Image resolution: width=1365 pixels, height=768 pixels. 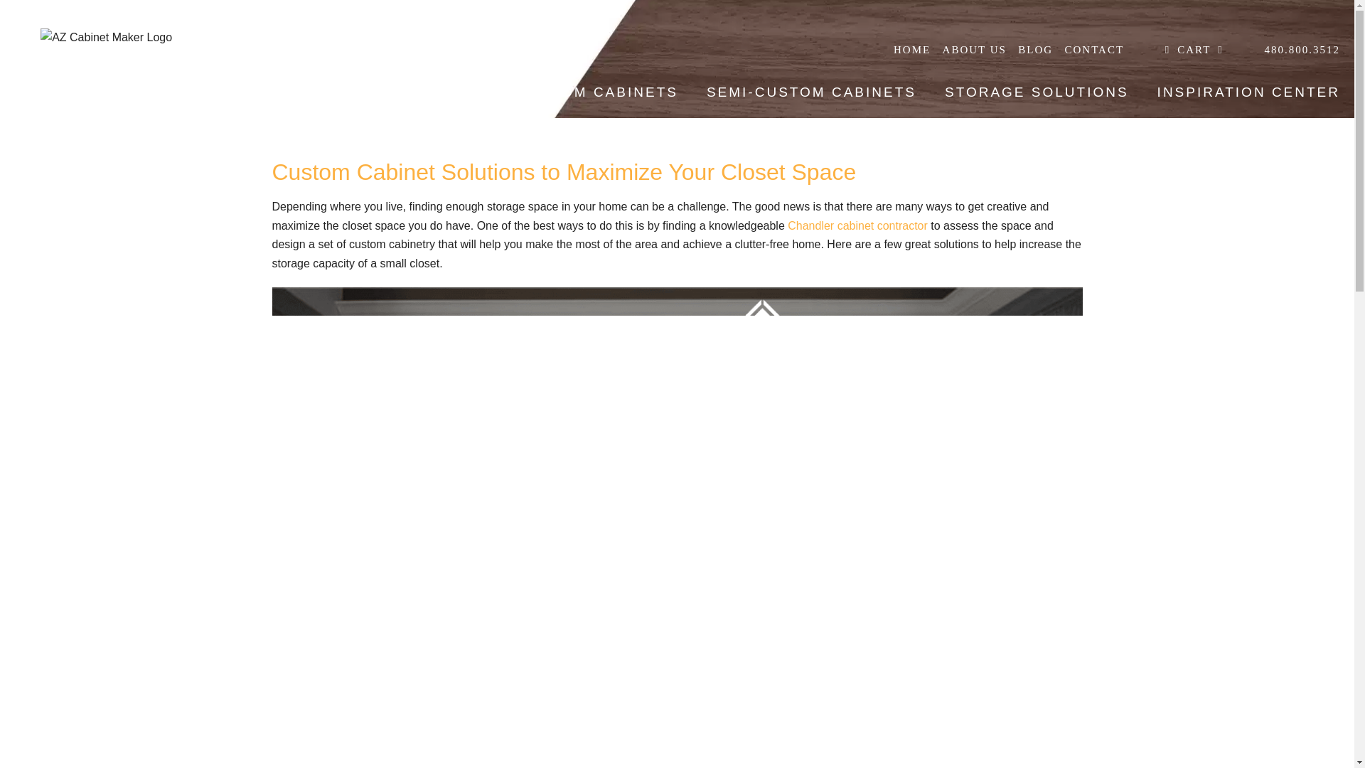 What do you see at coordinates (1248, 91) in the screenshot?
I see `INSPIRATION CENTER` at bounding box center [1248, 91].